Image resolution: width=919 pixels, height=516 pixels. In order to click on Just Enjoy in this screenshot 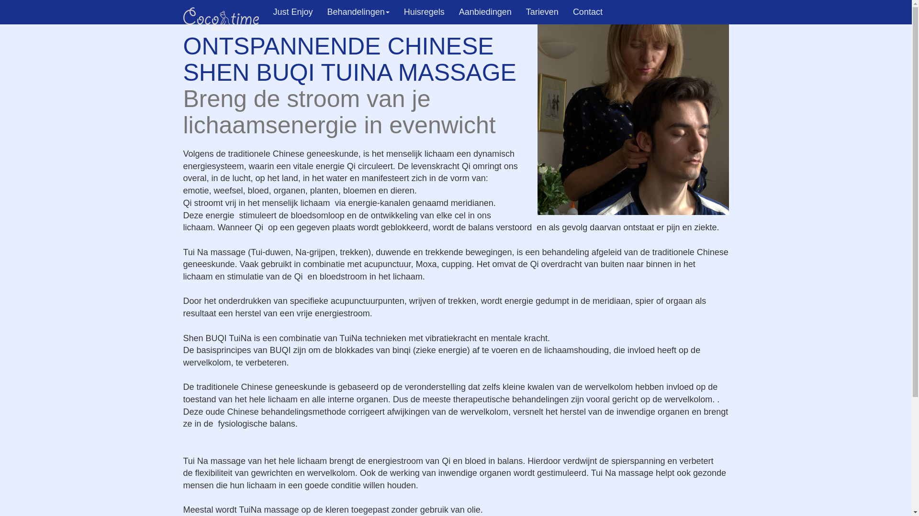, I will do `click(293, 12)`.